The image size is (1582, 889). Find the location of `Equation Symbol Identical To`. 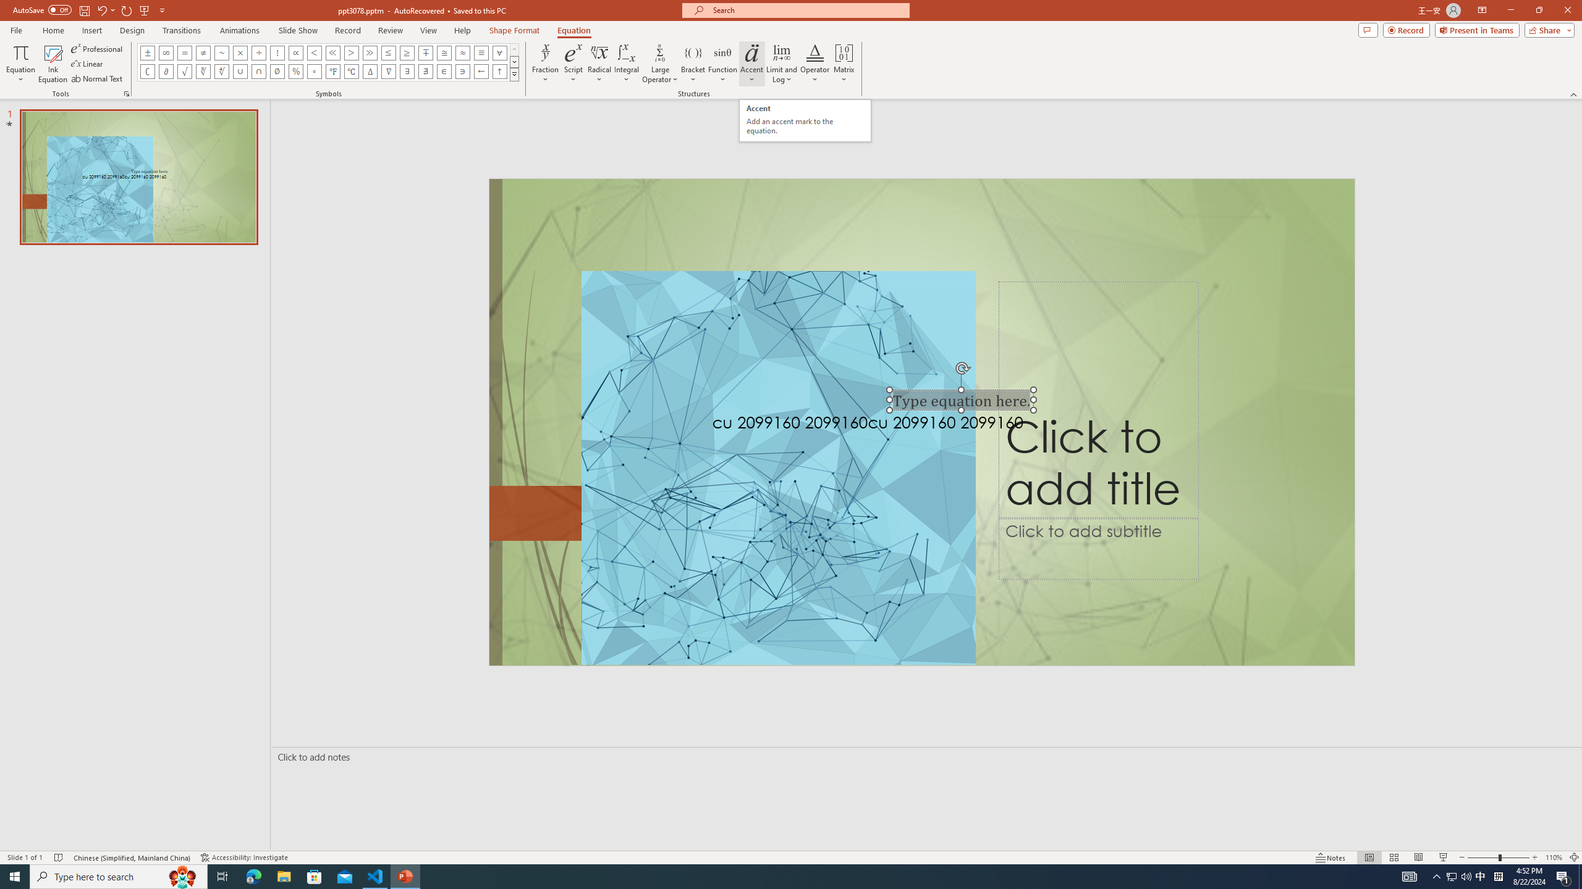

Equation Symbol Identical To is located at coordinates (481, 52).